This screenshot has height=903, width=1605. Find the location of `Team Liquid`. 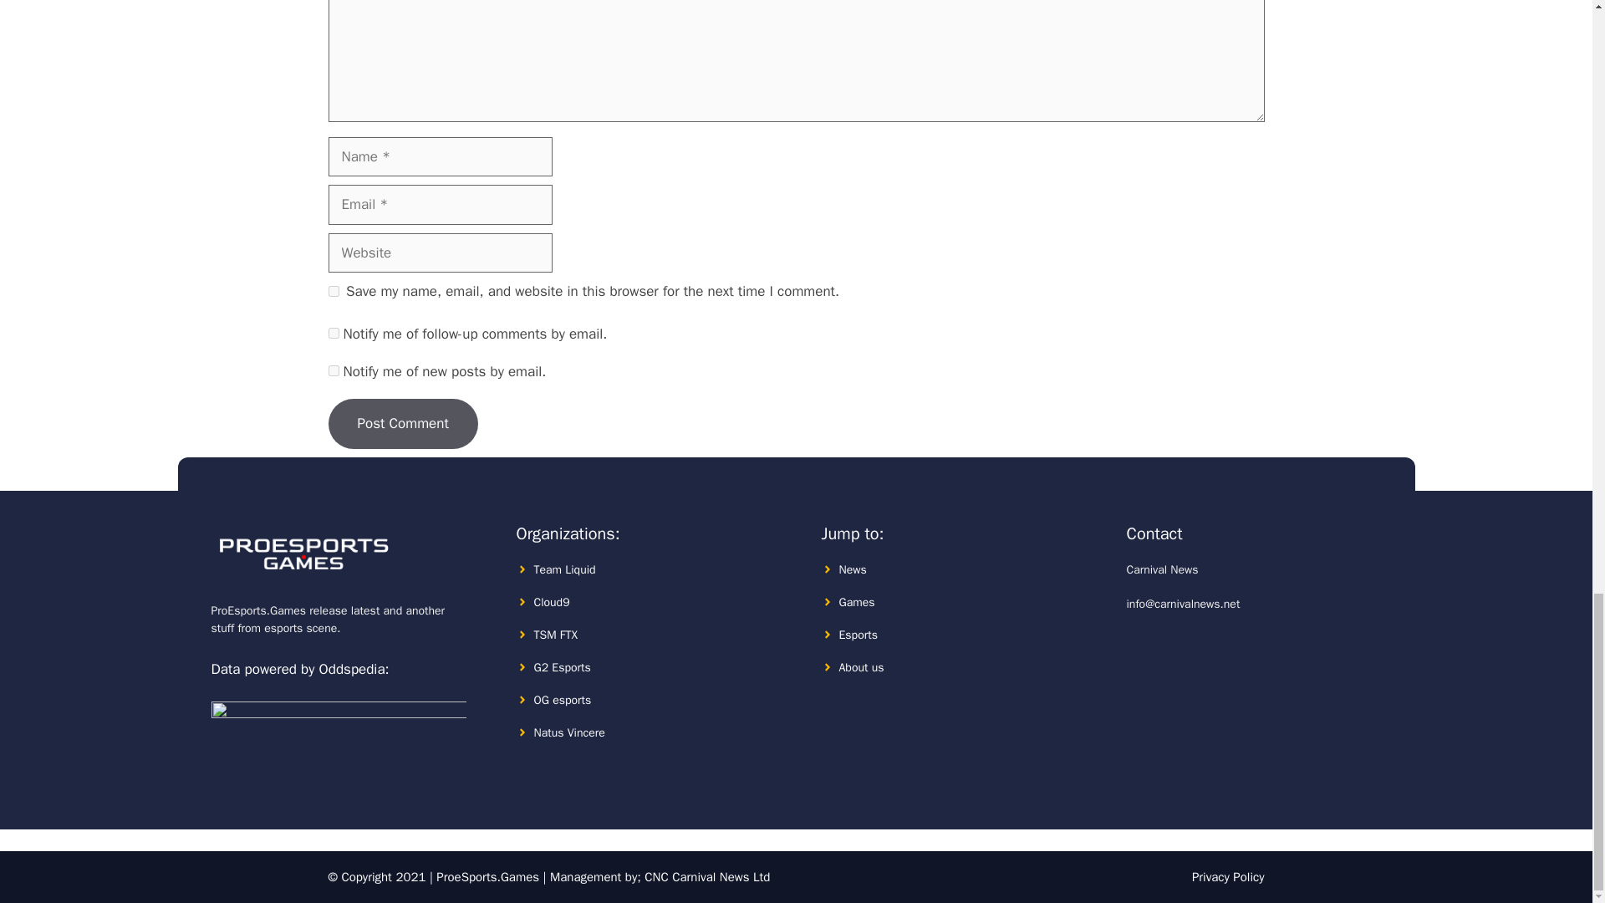

Team Liquid is located at coordinates (563, 569).